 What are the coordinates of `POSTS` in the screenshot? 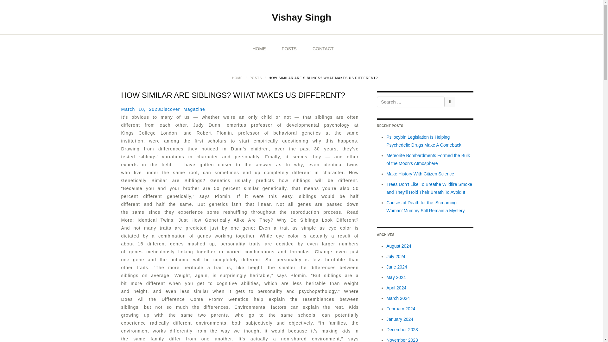 It's located at (256, 78).